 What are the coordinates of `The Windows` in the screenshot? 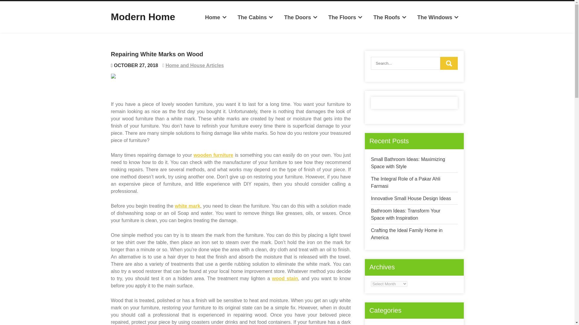 It's located at (438, 17).